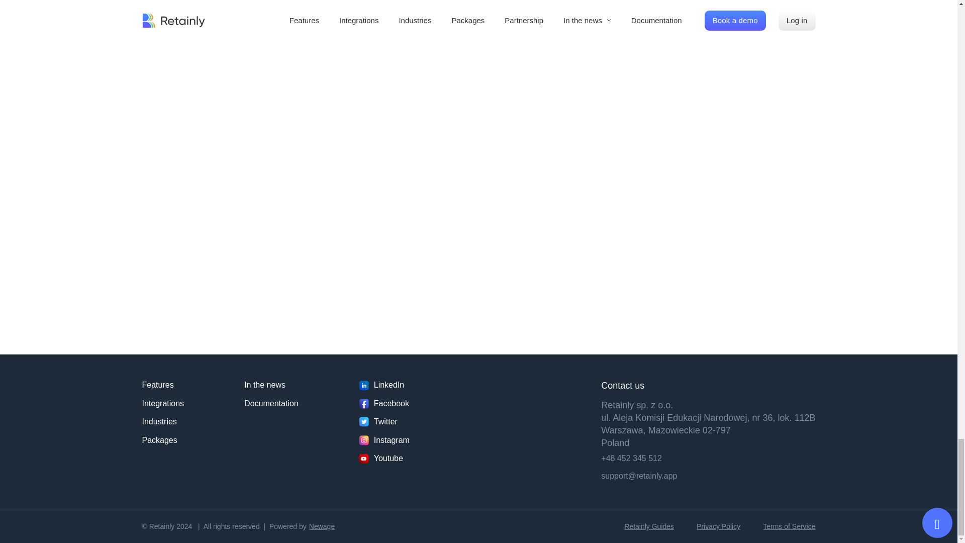  What do you see at coordinates (271, 403) in the screenshot?
I see `Documentation` at bounding box center [271, 403].